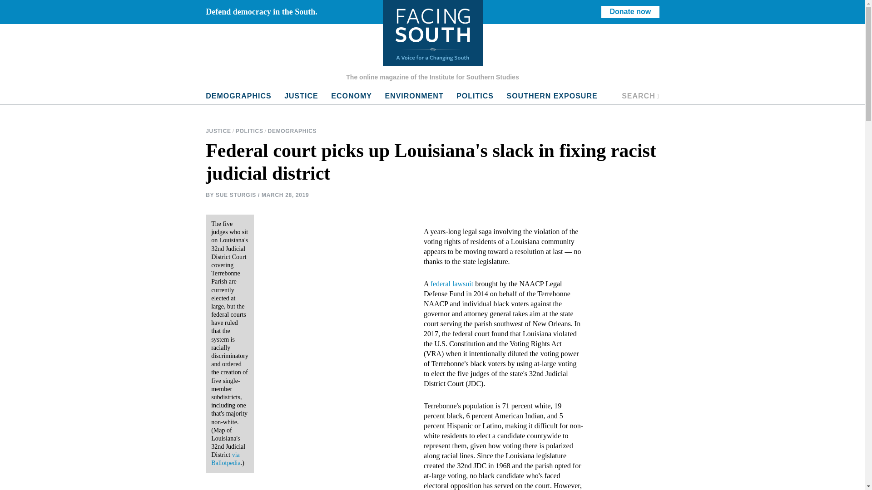  Describe the element at coordinates (414, 96) in the screenshot. I see `ENVIRONMENT` at that location.